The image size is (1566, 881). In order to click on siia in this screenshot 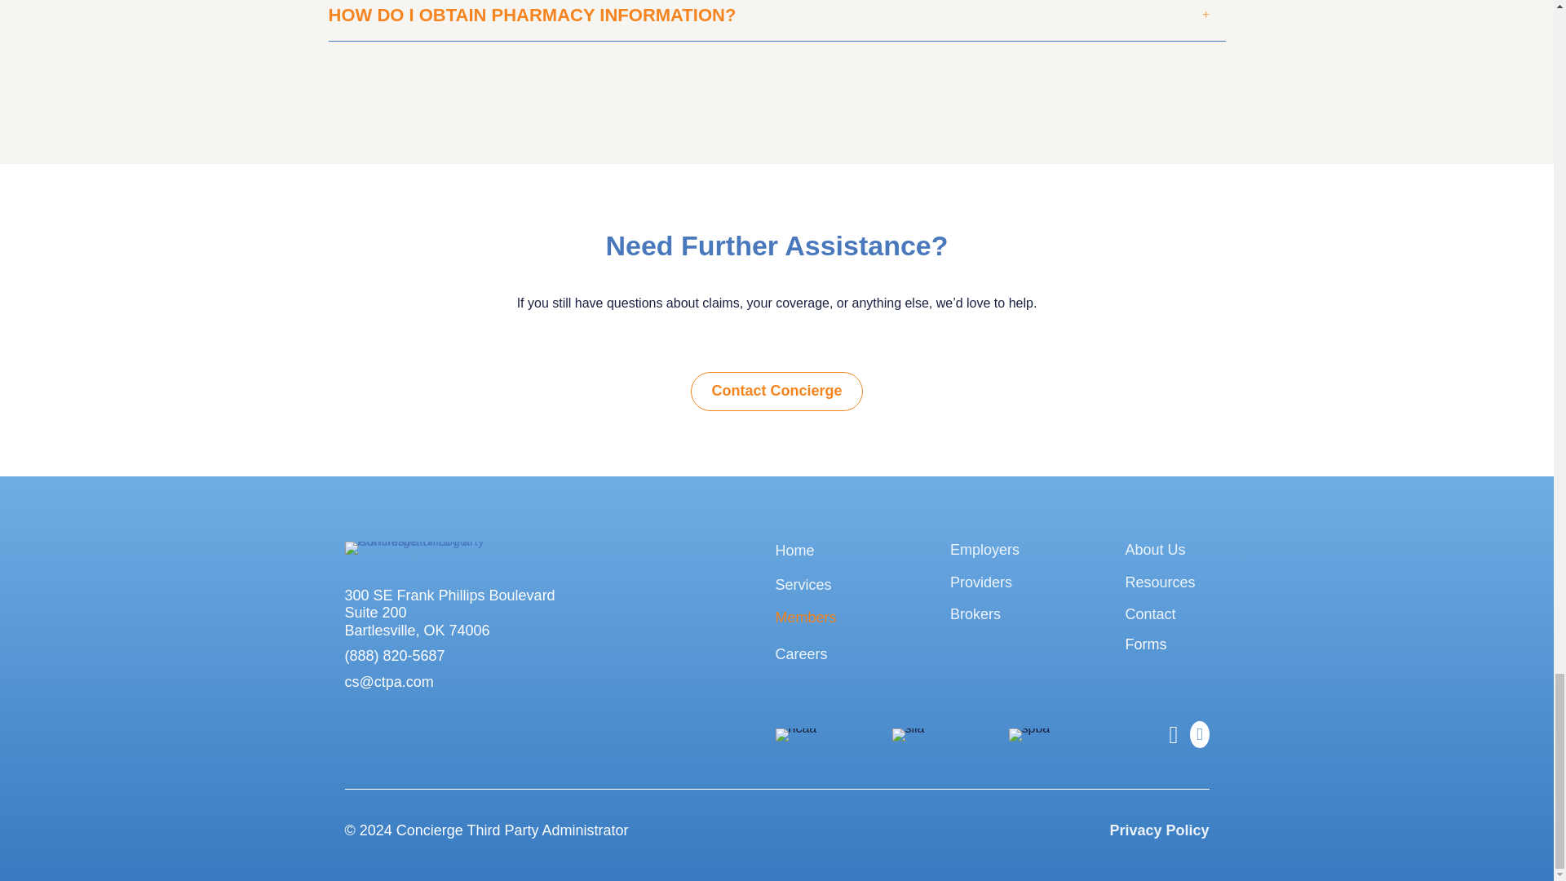, I will do `click(909, 735)`.